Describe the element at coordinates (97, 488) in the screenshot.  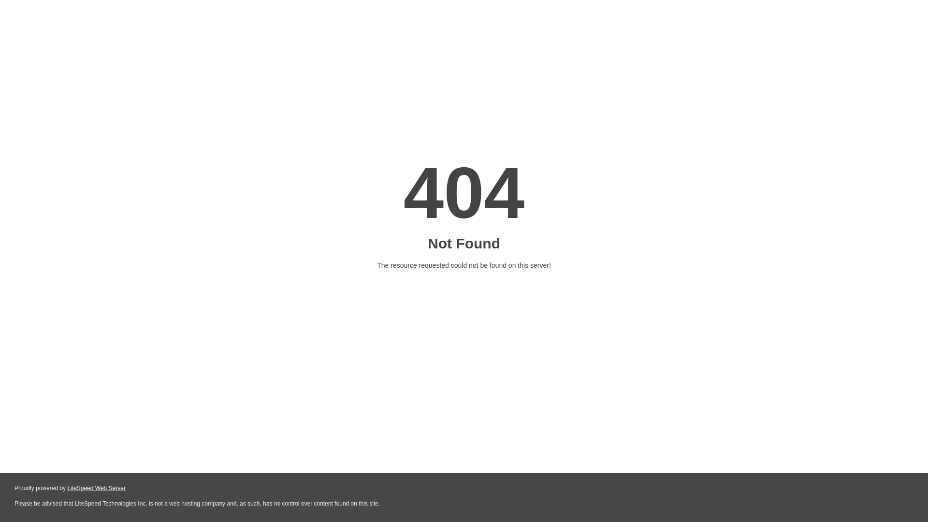
I see `LiteSpeed Web Server` at that location.